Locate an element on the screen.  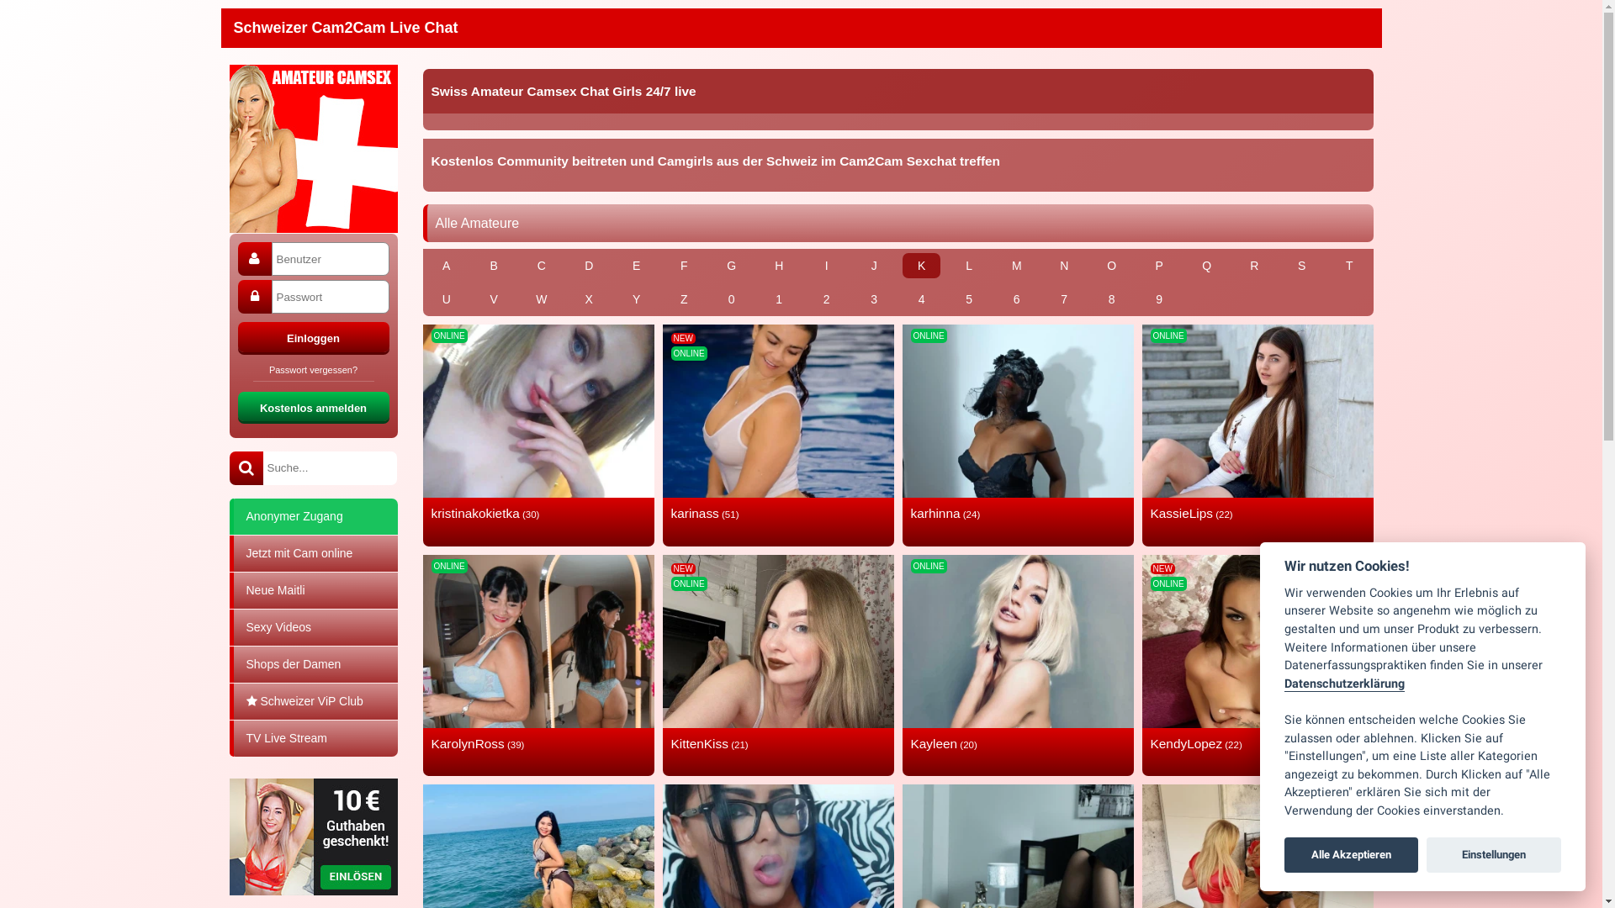
O is located at coordinates (1112, 266).